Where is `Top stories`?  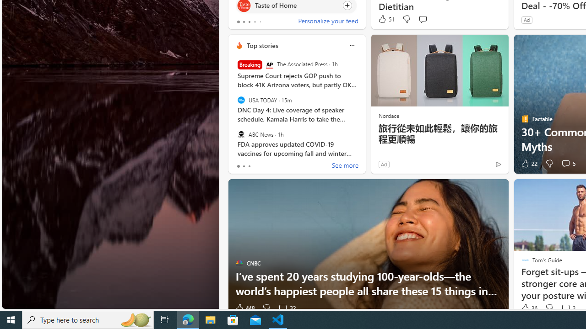
Top stories is located at coordinates (262, 45).